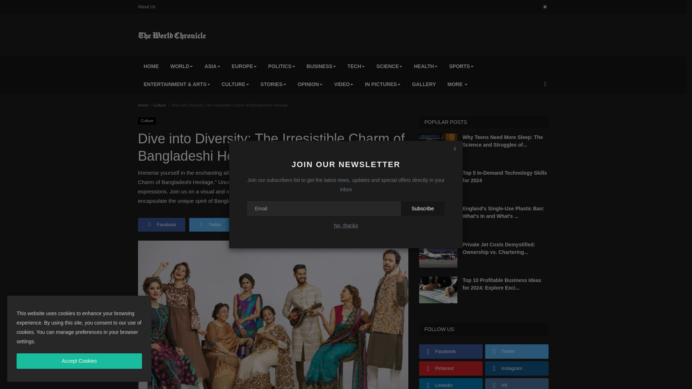 This screenshot has width=692, height=389. What do you see at coordinates (356, 66) in the screenshot?
I see `TECH` at bounding box center [356, 66].